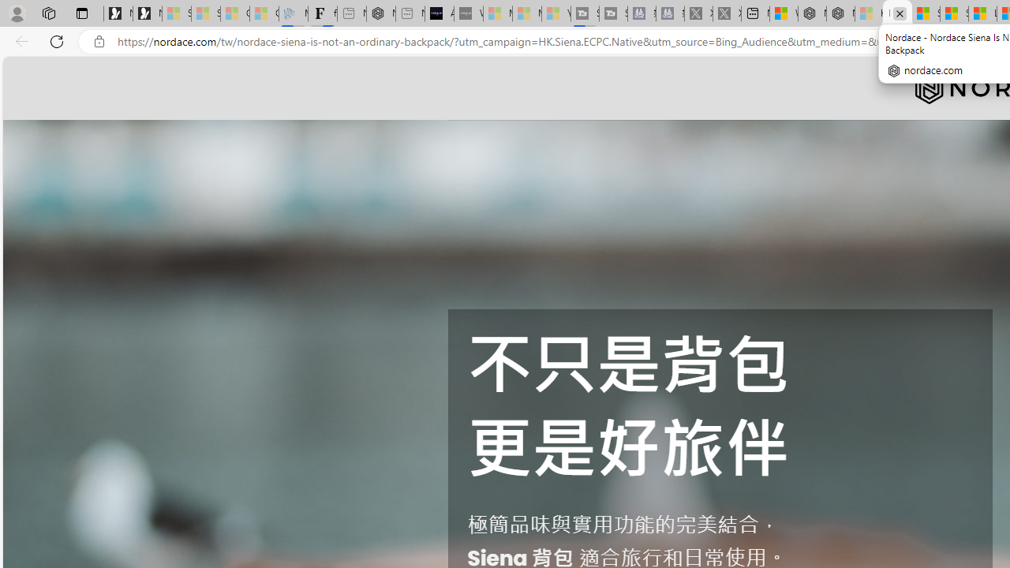 This screenshot has height=568, width=1010. What do you see at coordinates (410, 14) in the screenshot?
I see `New tab - Sleeping` at bounding box center [410, 14].